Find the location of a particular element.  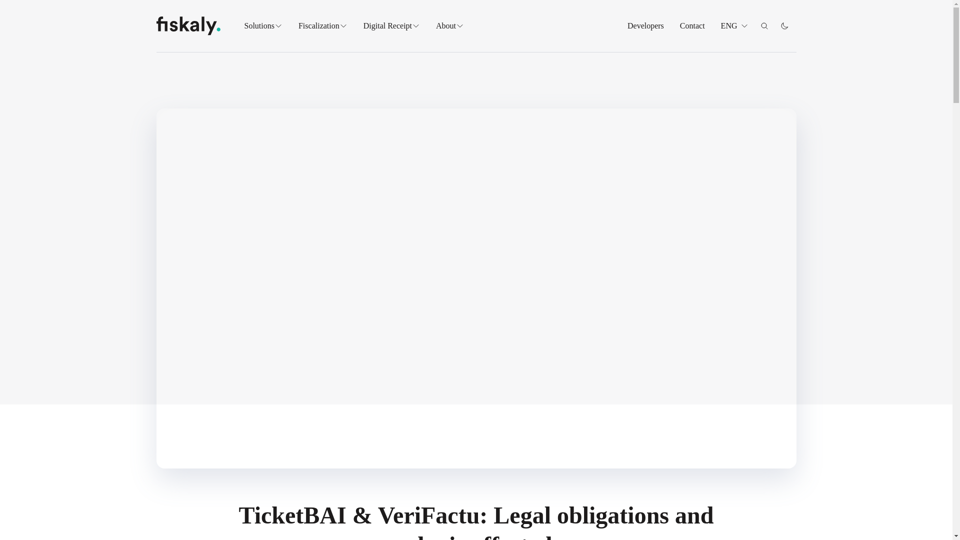

Fiscalization is located at coordinates (349, 44).